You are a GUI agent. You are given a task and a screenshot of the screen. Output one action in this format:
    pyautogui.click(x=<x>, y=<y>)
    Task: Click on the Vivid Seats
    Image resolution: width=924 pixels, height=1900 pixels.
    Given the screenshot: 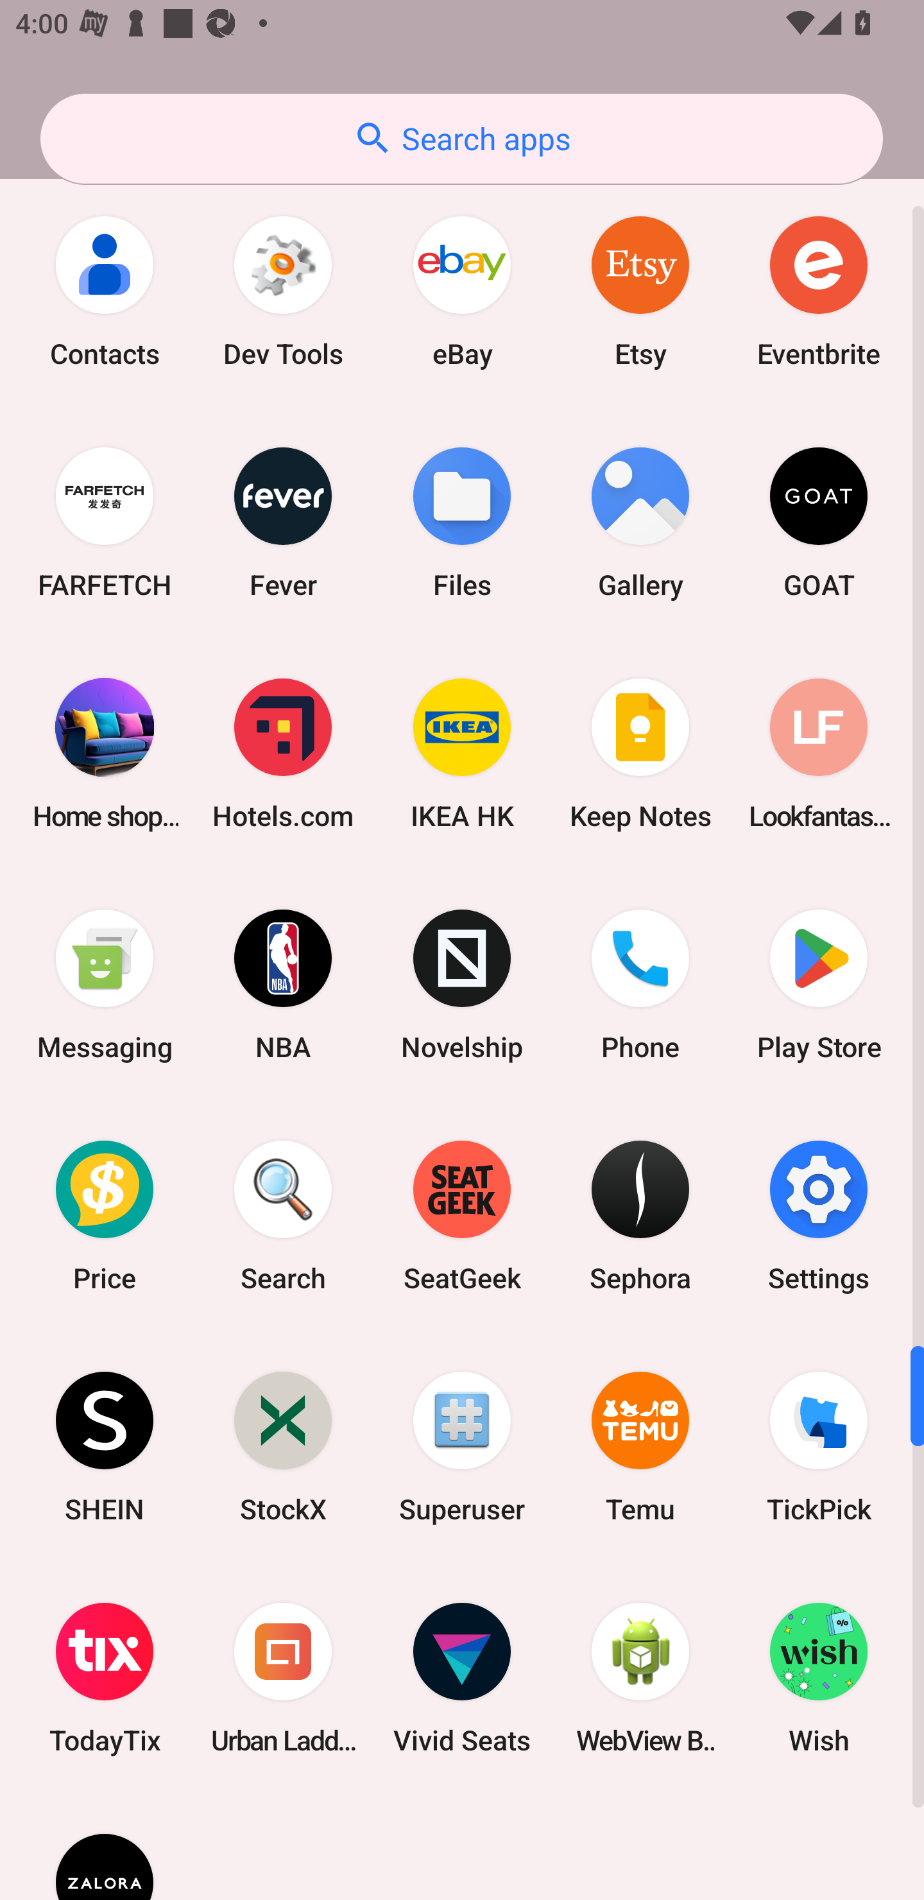 What is the action you would take?
    pyautogui.click(x=462, y=1678)
    